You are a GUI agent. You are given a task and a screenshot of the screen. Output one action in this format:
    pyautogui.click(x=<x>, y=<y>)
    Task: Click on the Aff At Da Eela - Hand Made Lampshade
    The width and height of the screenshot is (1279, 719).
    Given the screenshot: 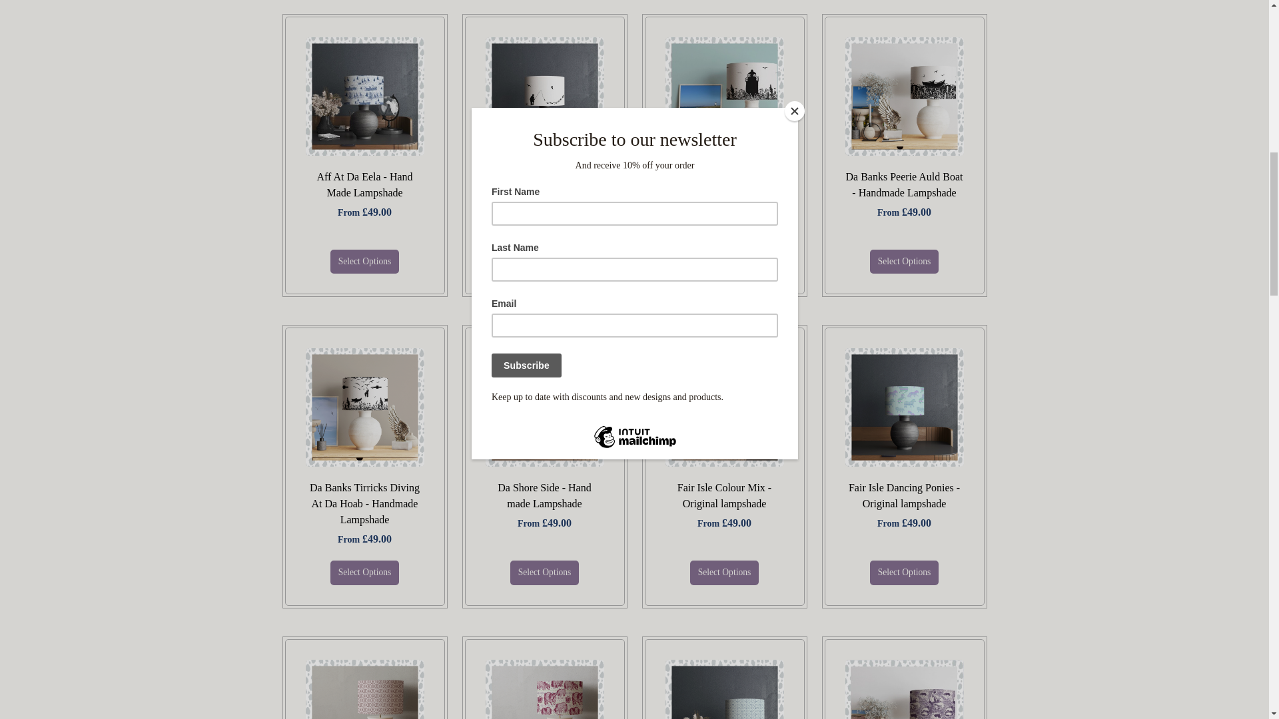 What is the action you would take?
    pyautogui.click(x=364, y=185)
    